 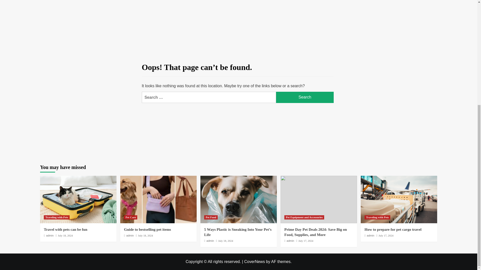 What do you see at coordinates (386, 235) in the screenshot?
I see `July 17, 2024` at bounding box center [386, 235].